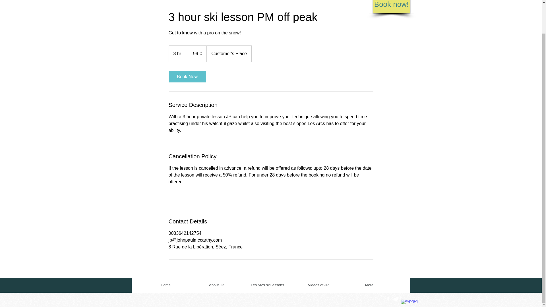  What do you see at coordinates (318, 285) in the screenshot?
I see `Videos of JP` at bounding box center [318, 285].